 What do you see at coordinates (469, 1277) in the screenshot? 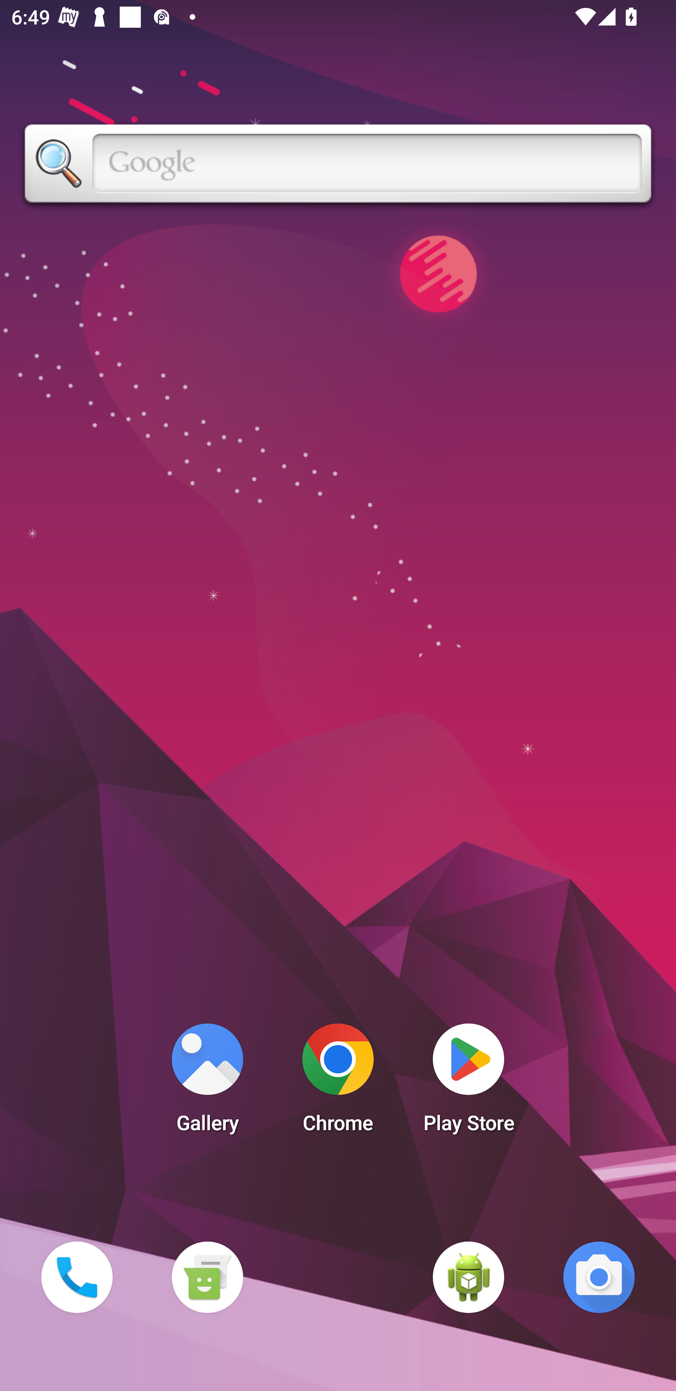
I see `WebView Browser Tester` at bounding box center [469, 1277].